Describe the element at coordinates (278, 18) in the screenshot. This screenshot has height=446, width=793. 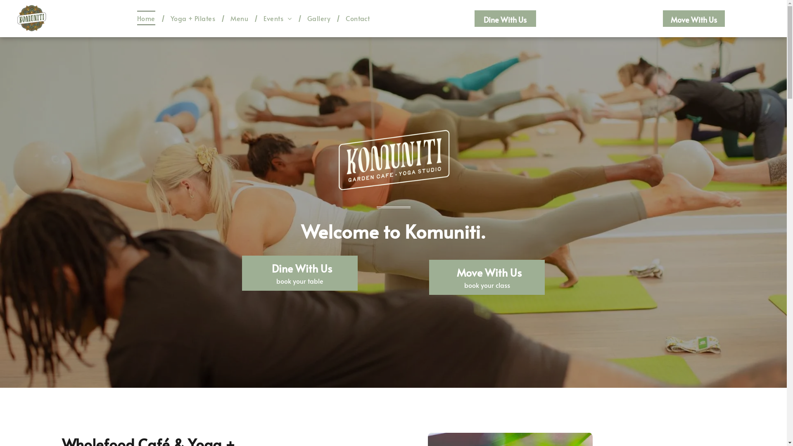
I see `Events` at that location.